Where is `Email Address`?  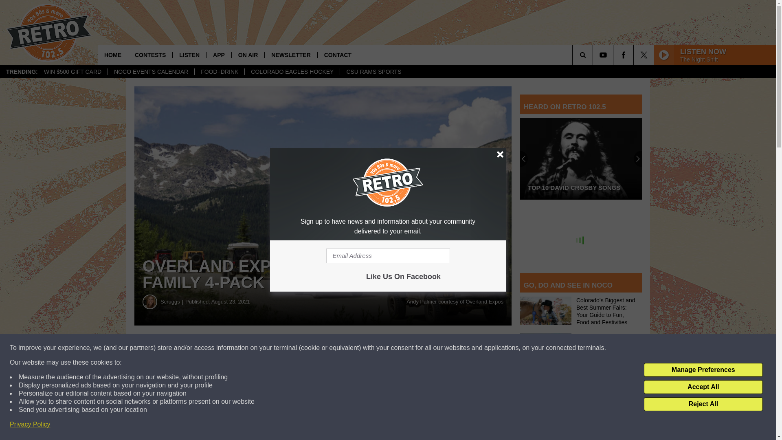 Email Address is located at coordinates (388, 256).